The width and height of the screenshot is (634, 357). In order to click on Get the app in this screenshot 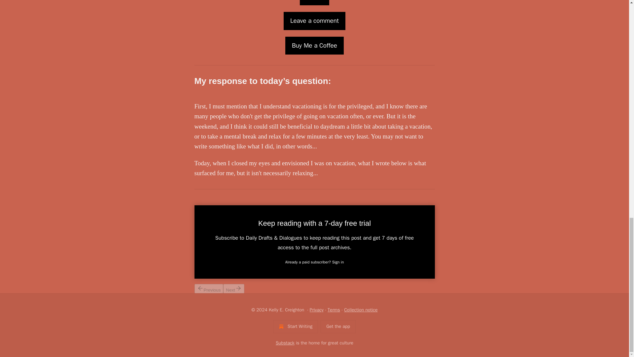, I will do `click(338, 326)`.